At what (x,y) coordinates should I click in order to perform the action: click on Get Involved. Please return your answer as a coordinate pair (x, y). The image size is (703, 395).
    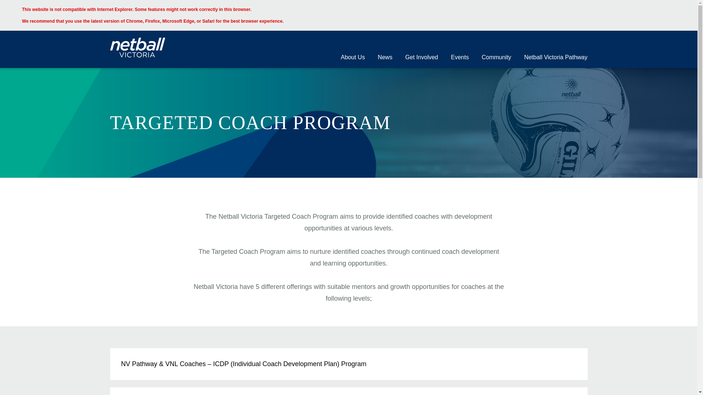
    Looking at the image, I should click on (422, 59).